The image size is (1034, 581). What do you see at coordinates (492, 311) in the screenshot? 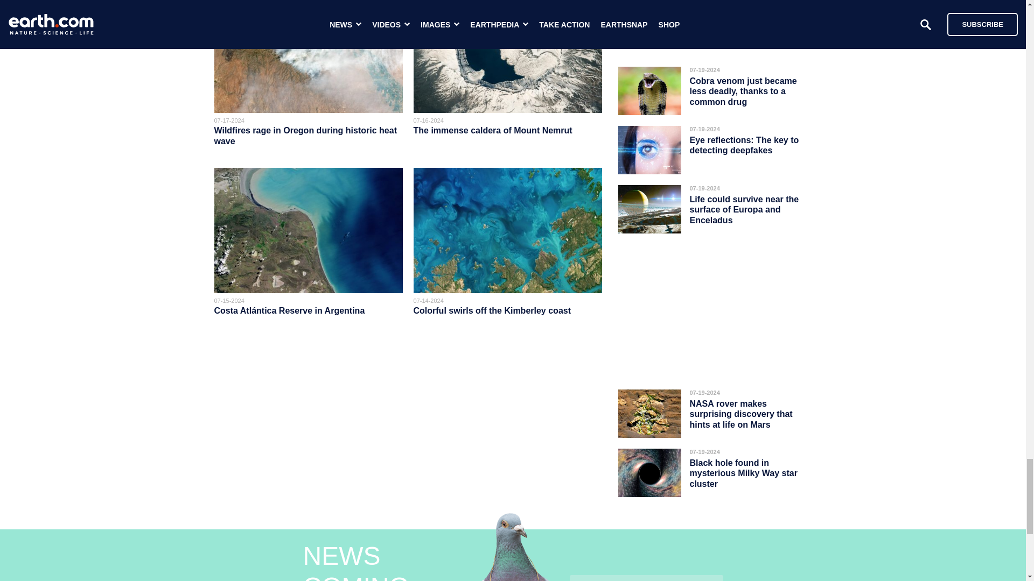
I see `Colorful swirls off the Kimberley coast` at bounding box center [492, 311].